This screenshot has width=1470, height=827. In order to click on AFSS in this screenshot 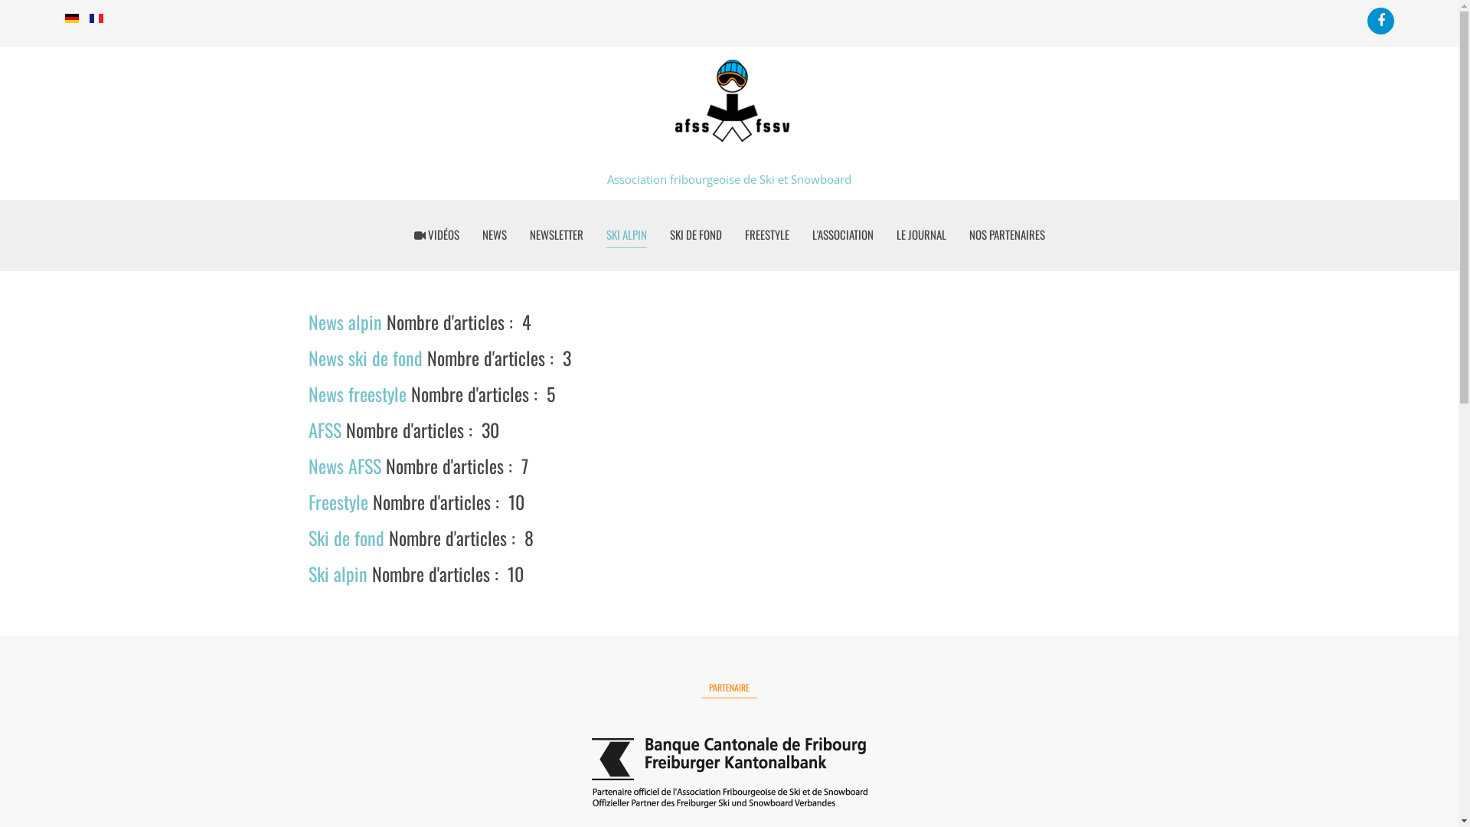, I will do `click(325, 430)`.